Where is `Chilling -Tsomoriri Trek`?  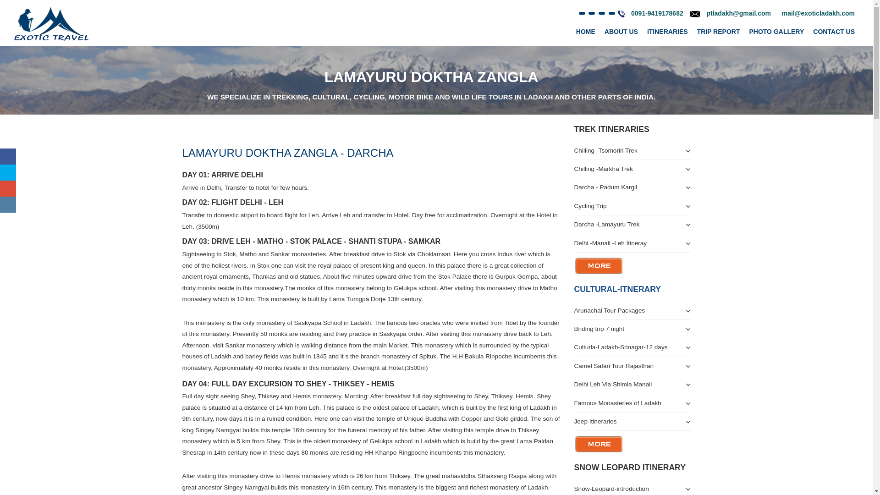 Chilling -Tsomoriri Trek is located at coordinates (632, 150).